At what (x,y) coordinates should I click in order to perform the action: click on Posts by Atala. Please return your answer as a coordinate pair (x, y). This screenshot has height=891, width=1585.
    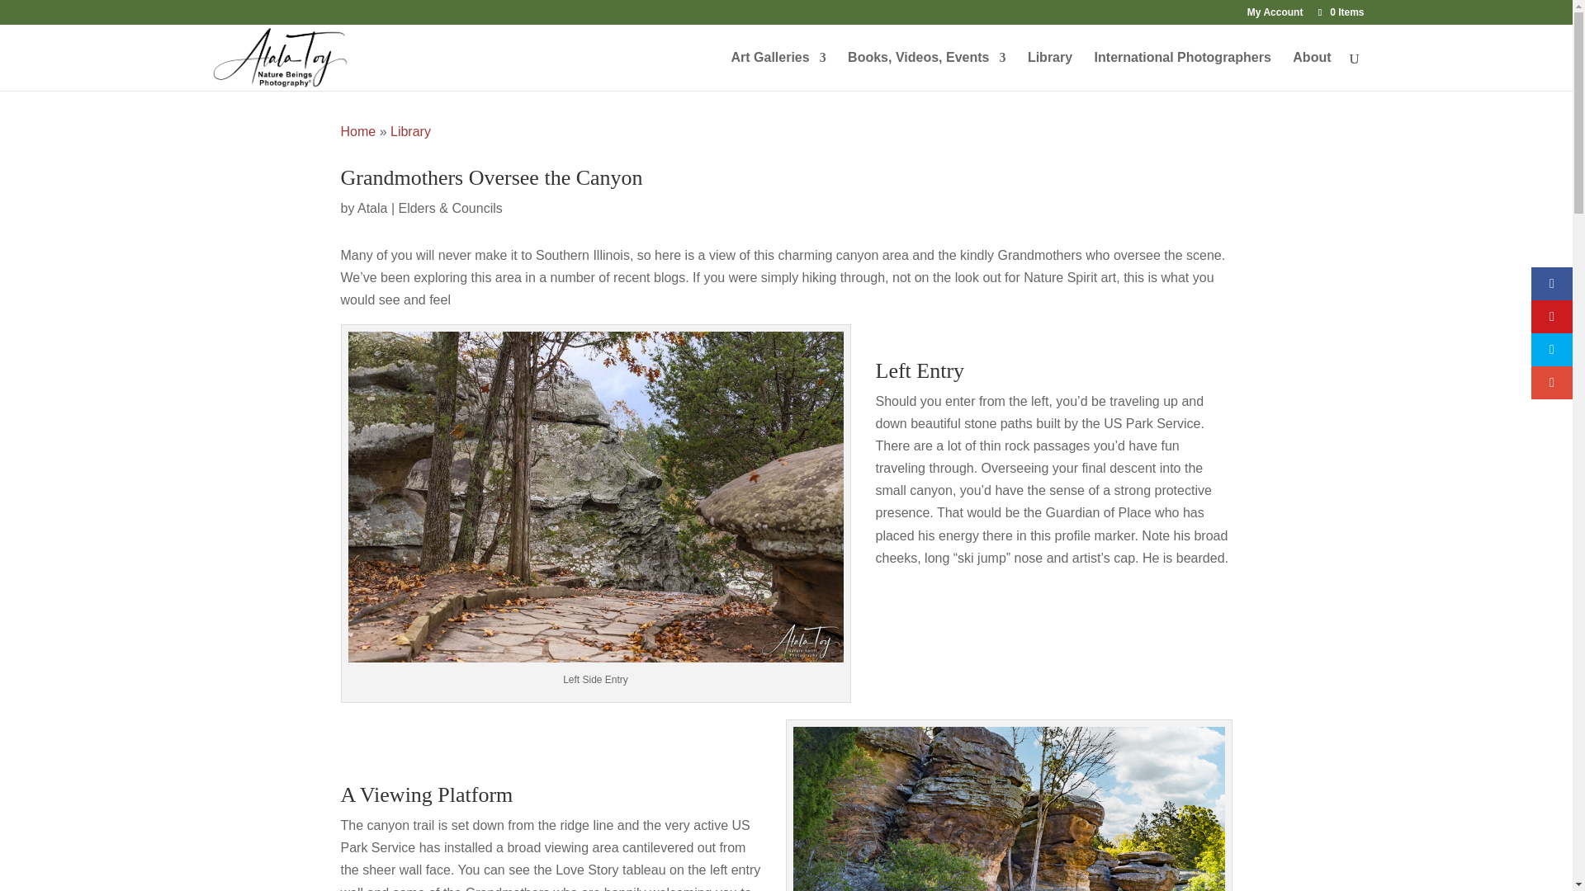
    Looking at the image, I should click on (371, 208).